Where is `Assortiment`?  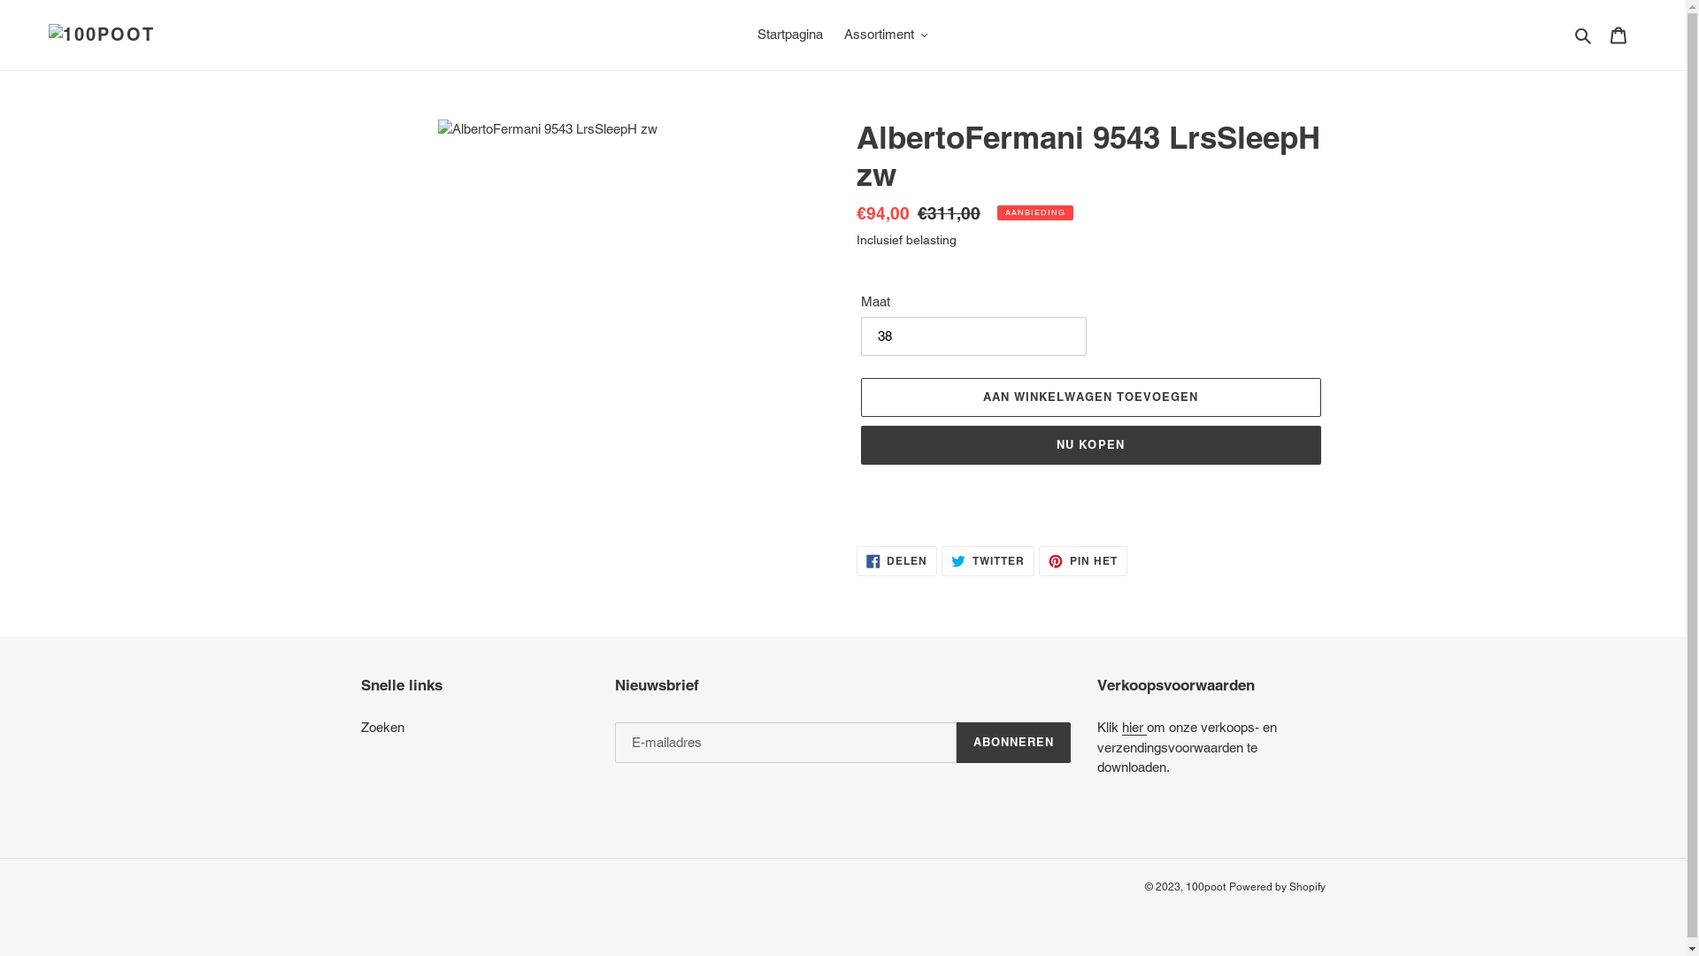
Assortiment is located at coordinates (887, 35).